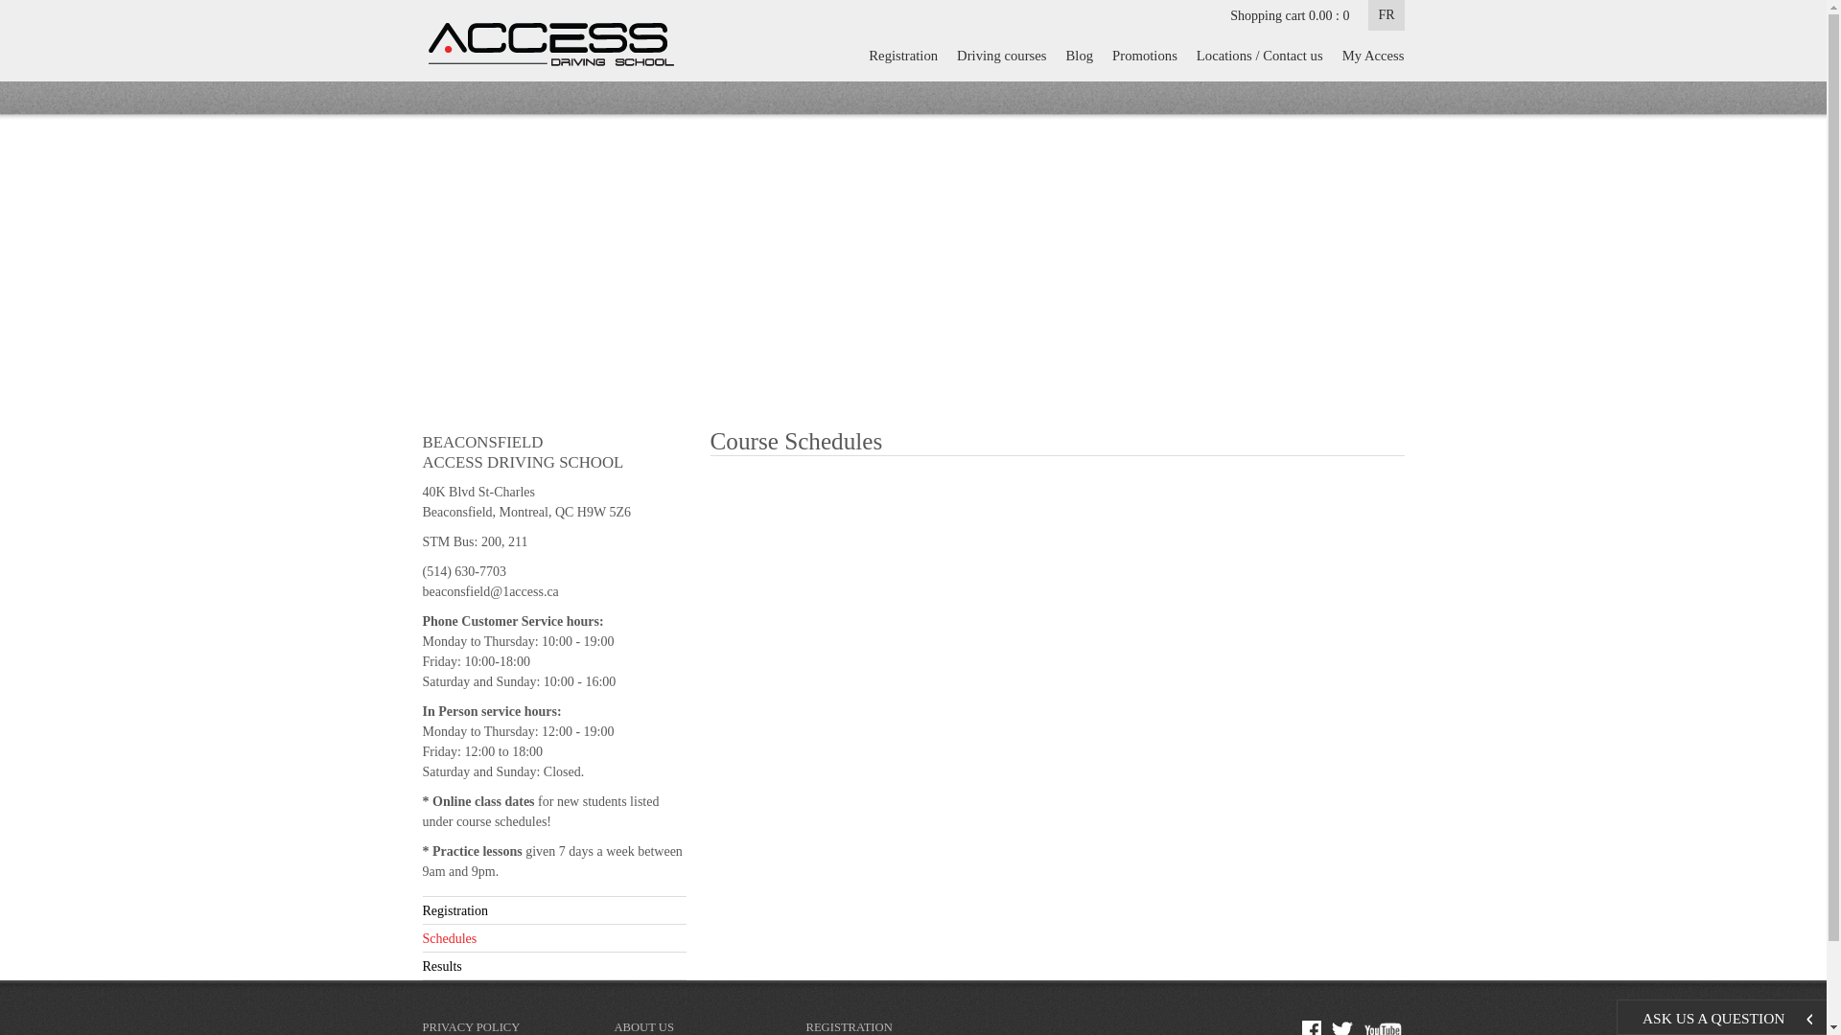 This screenshot has width=1841, height=1035. What do you see at coordinates (1145, 56) in the screenshot?
I see `Promotions` at bounding box center [1145, 56].